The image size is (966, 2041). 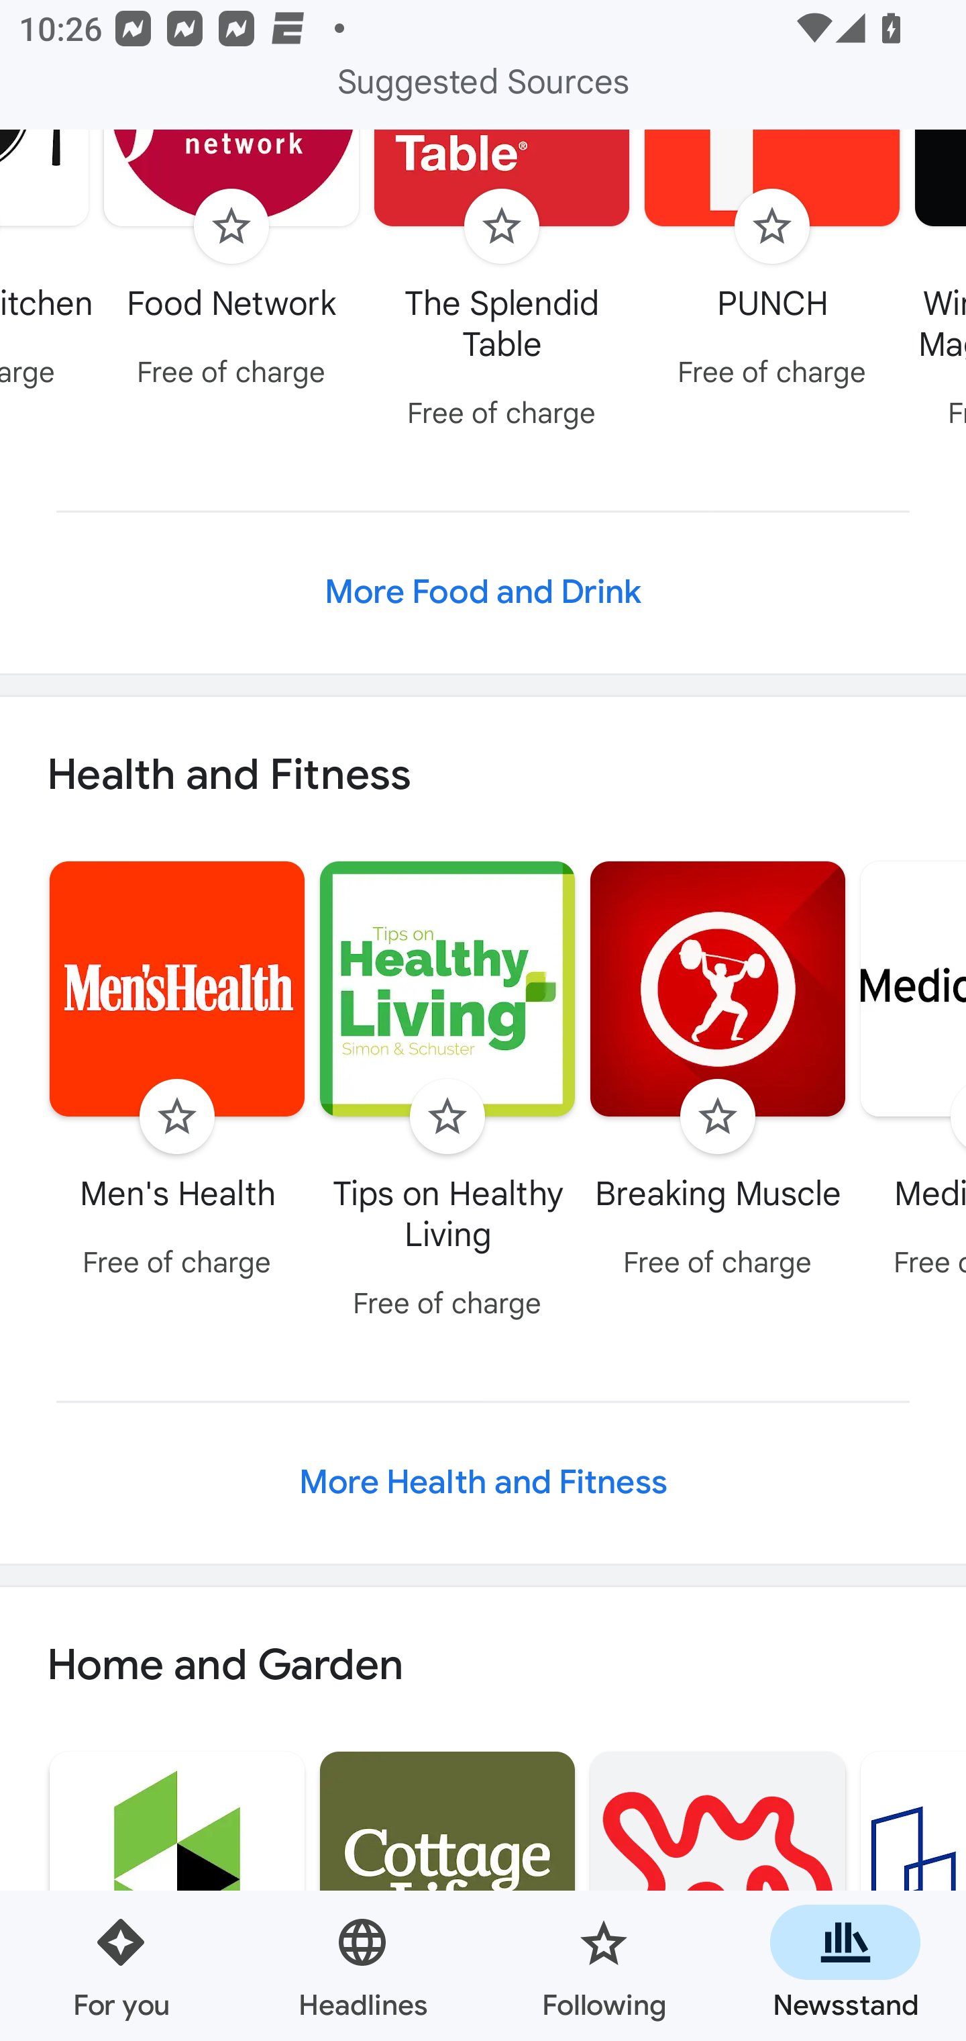 What do you see at coordinates (845, 1966) in the screenshot?
I see `Newsstand` at bounding box center [845, 1966].